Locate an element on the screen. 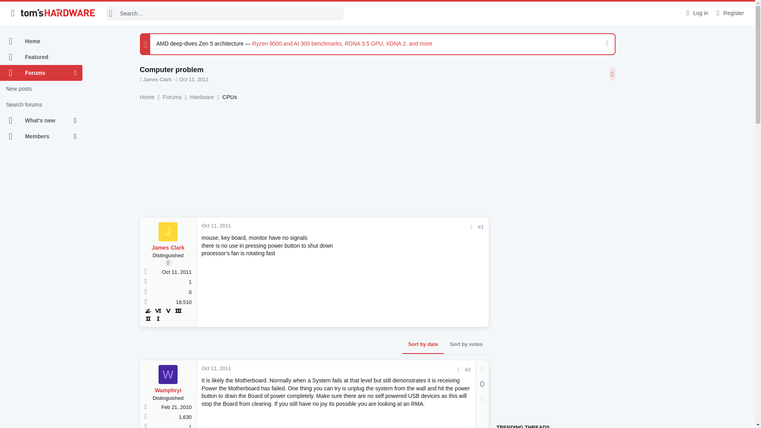 The height and width of the screenshot is (428, 761). Home is located at coordinates (41, 41).